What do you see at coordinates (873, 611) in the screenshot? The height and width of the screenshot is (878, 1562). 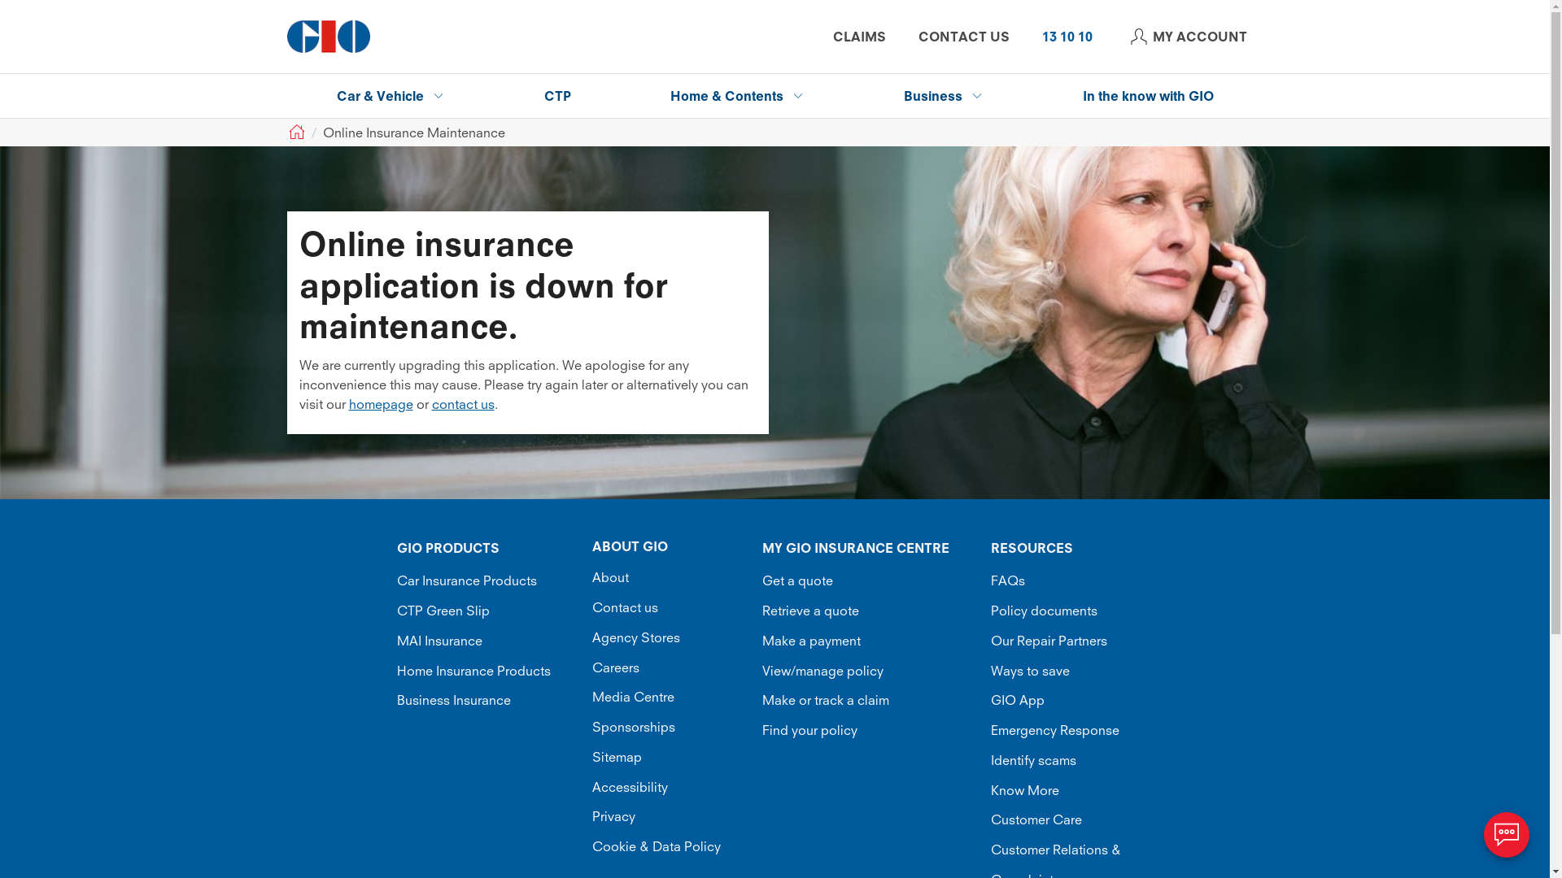 I see `Retrieve a quote` at bounding box center [873, 611].